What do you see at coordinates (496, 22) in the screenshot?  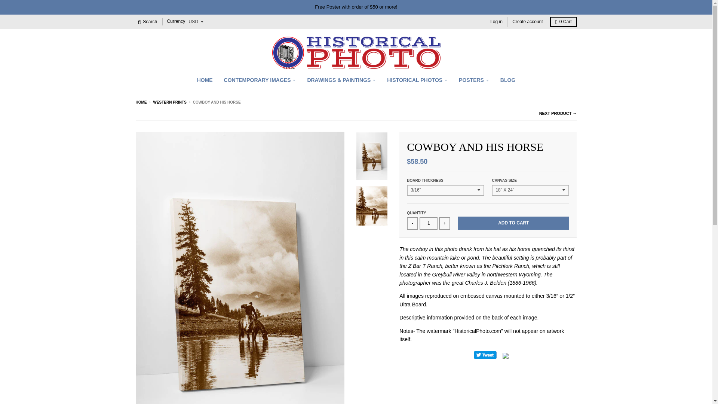 I see `Log in` at bounding box center [496, 22].